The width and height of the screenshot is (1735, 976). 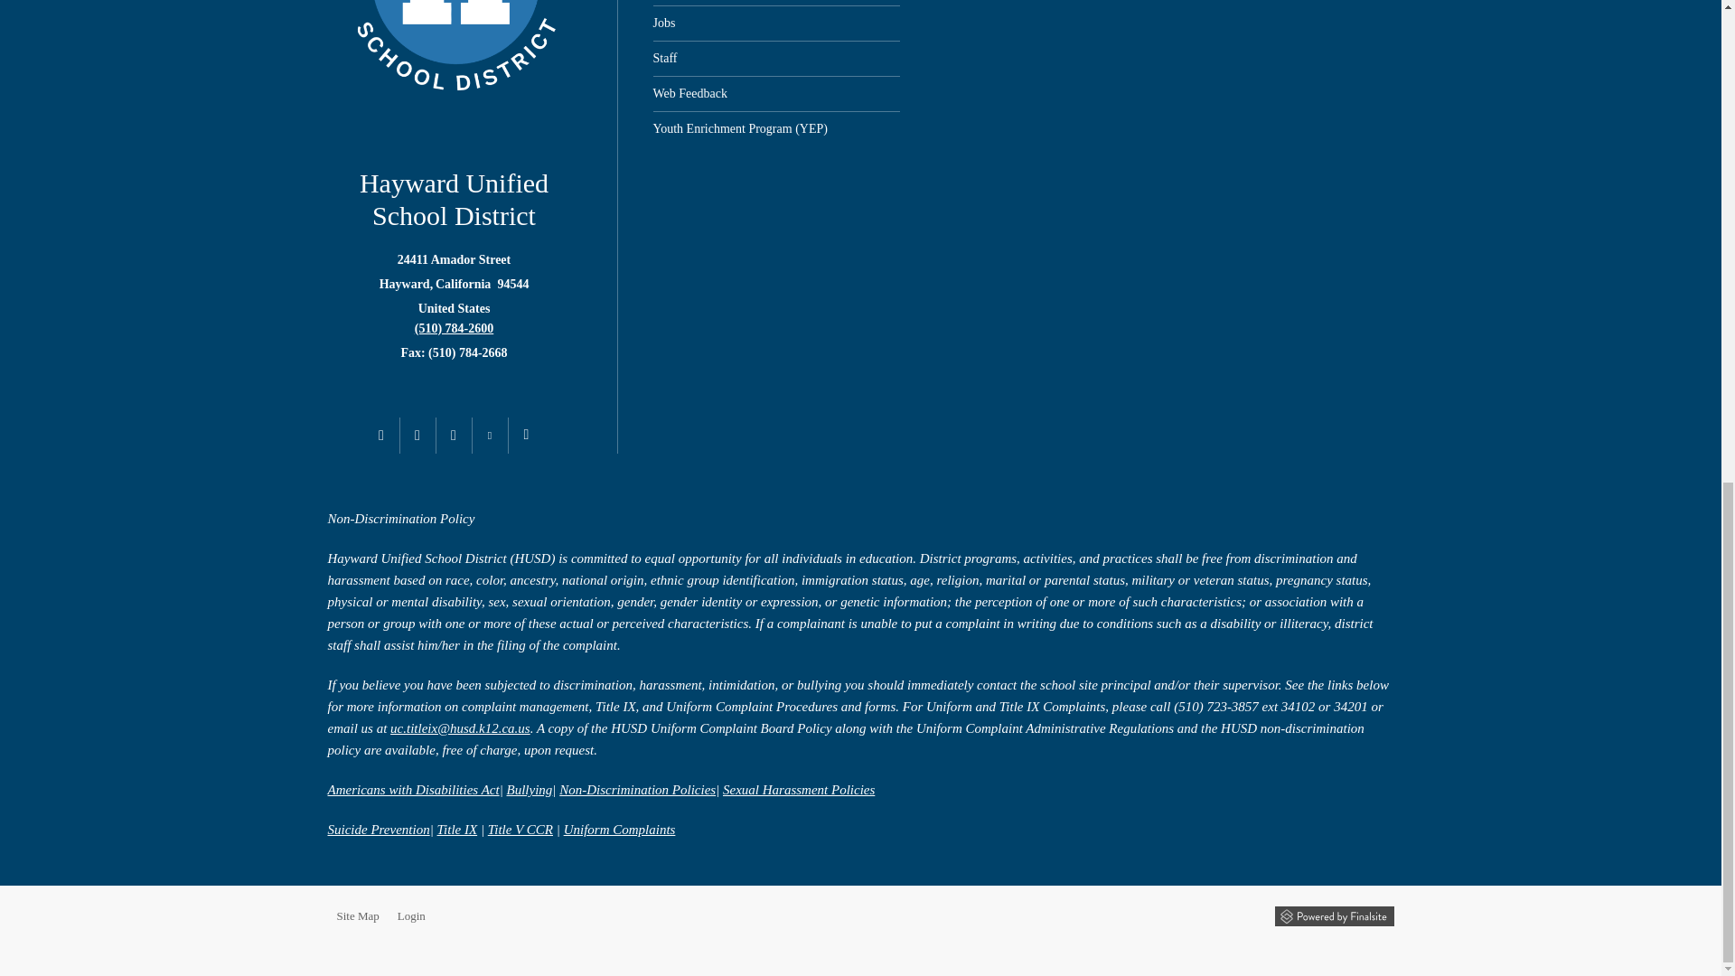 What do you see at coordinates (620, 830) in the screenshot?
I see `Uniform Complaints` at bounding box center [620, 830].